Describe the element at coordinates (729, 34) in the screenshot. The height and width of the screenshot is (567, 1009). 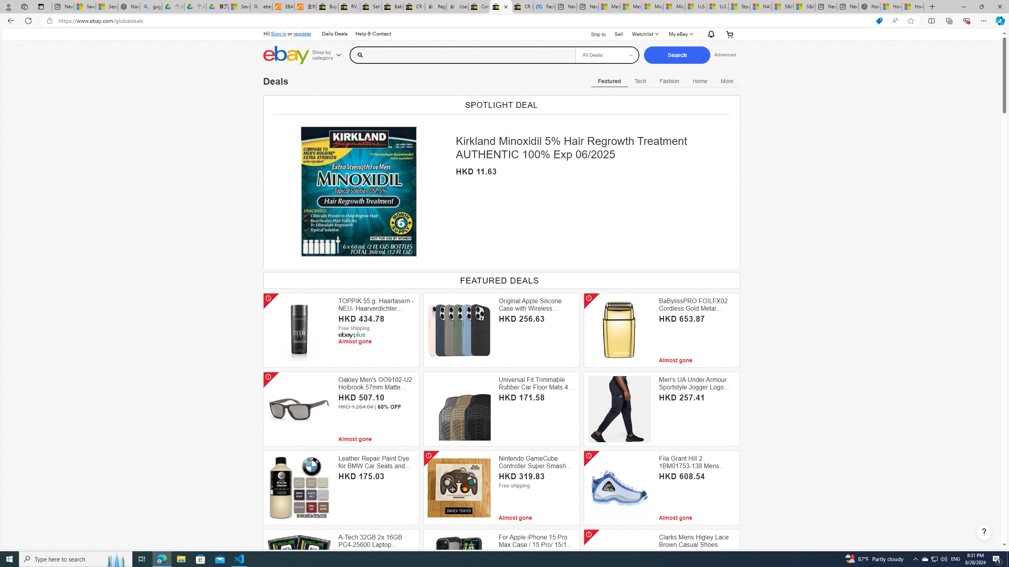
I see `Expand Cart` at that location.